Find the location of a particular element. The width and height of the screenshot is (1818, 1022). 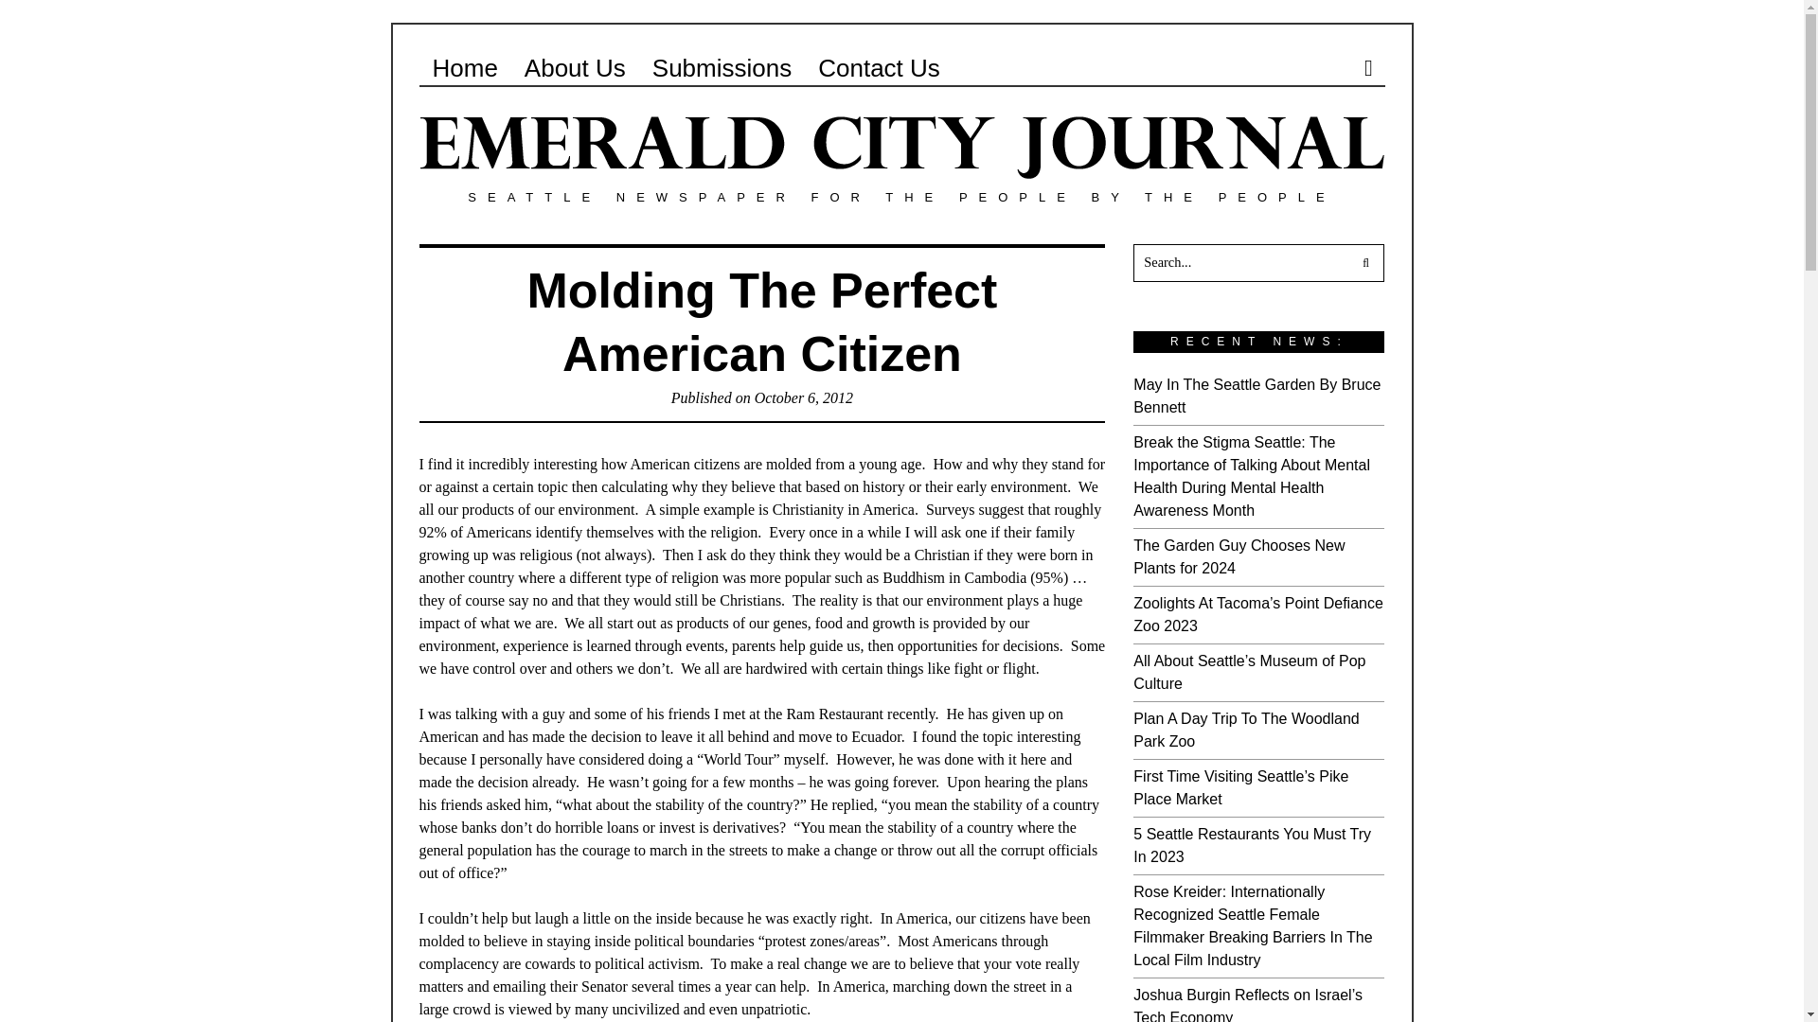

Contact Us is located at coordinates (879, 67).